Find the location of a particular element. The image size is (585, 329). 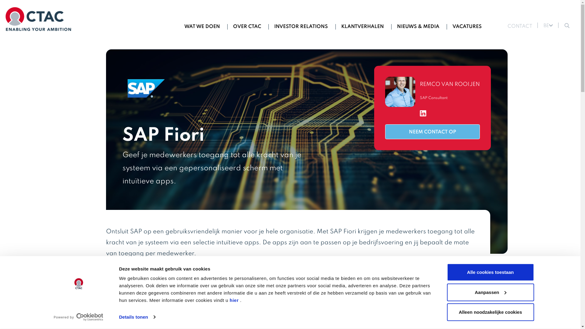

INVESTOR RELATIONS is located at coordinates (301, 26).